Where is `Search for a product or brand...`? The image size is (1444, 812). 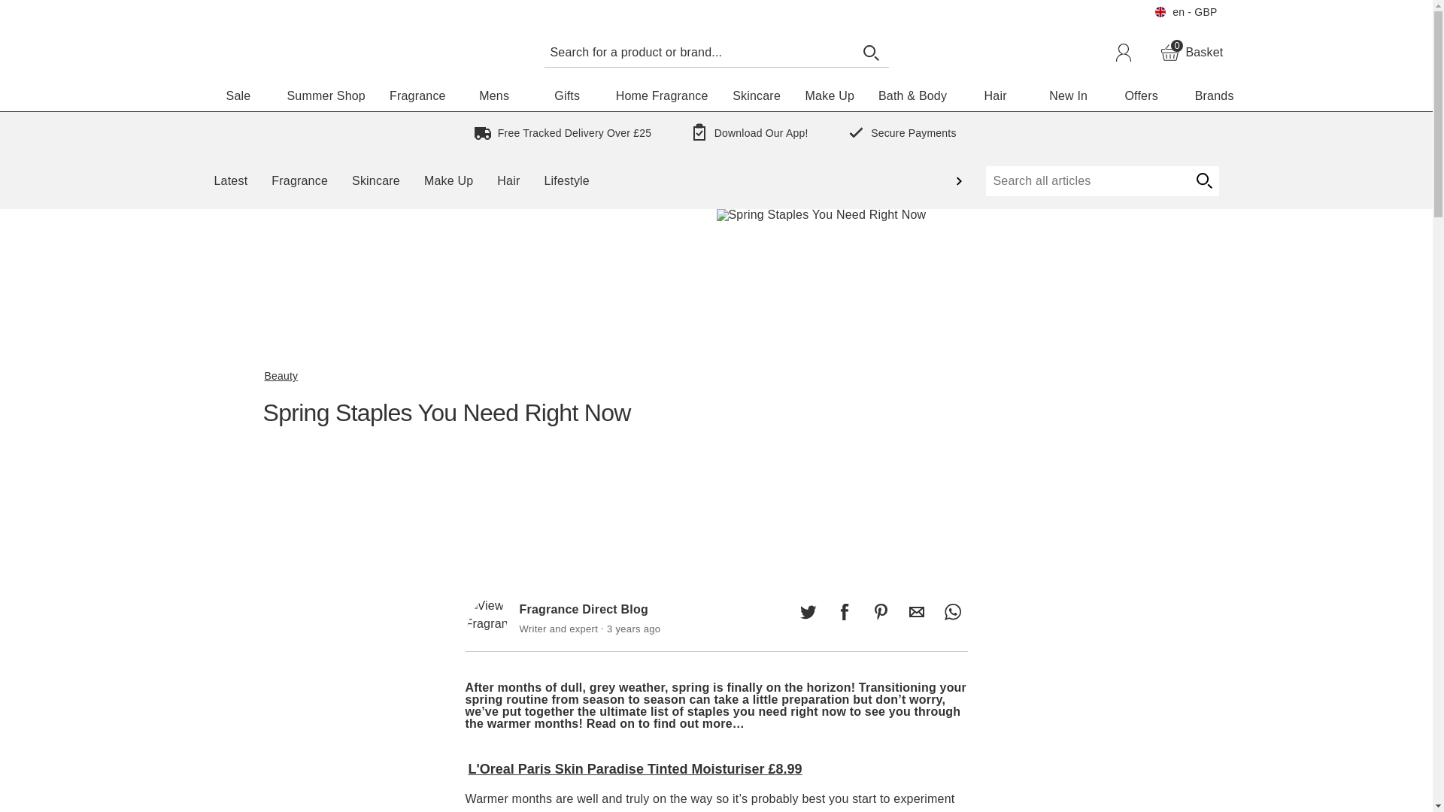 Search for a product or brand... is located at coordinates (698, 51).